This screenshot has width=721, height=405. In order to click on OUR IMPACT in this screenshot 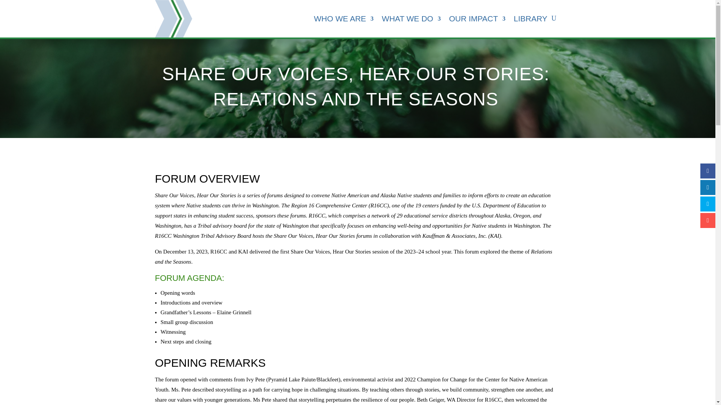, I will do `click(477, 19)`.